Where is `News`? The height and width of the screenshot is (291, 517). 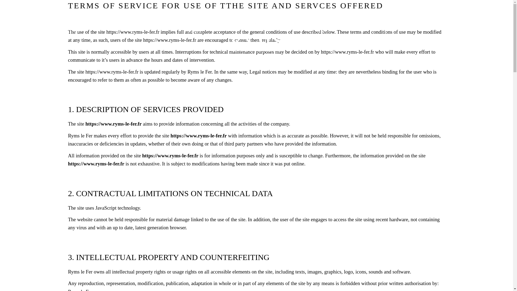 News is located at coordinates (320, 31).